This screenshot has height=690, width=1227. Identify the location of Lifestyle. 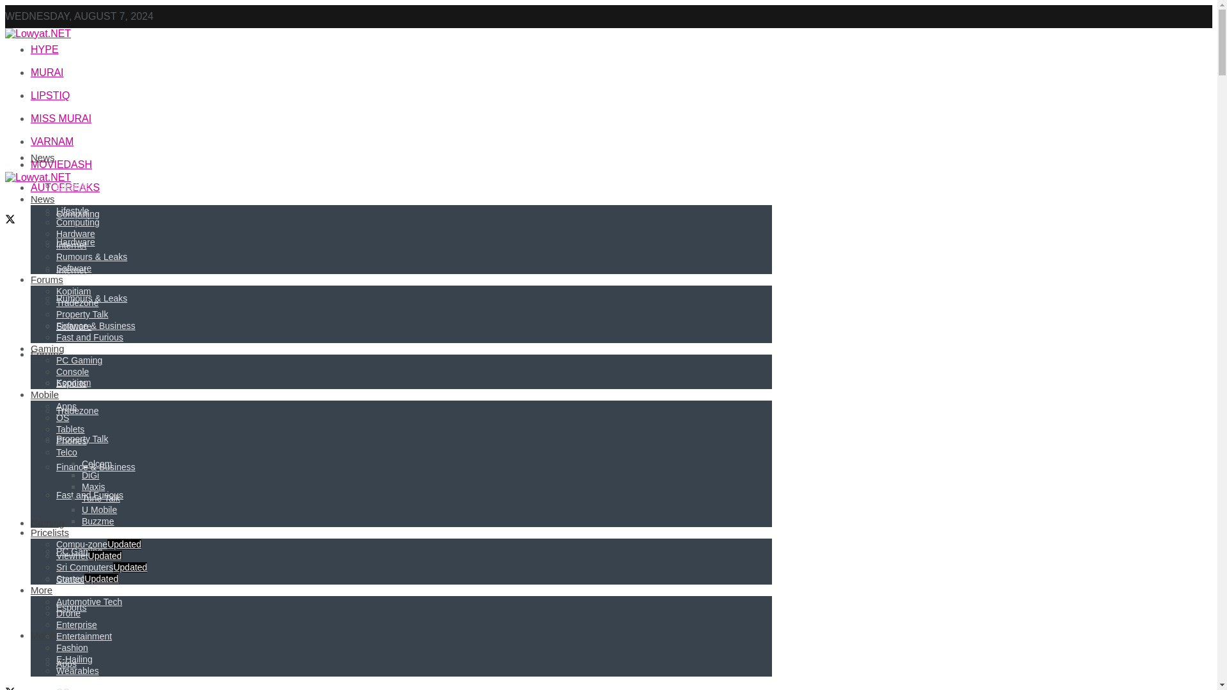
(72, 185).